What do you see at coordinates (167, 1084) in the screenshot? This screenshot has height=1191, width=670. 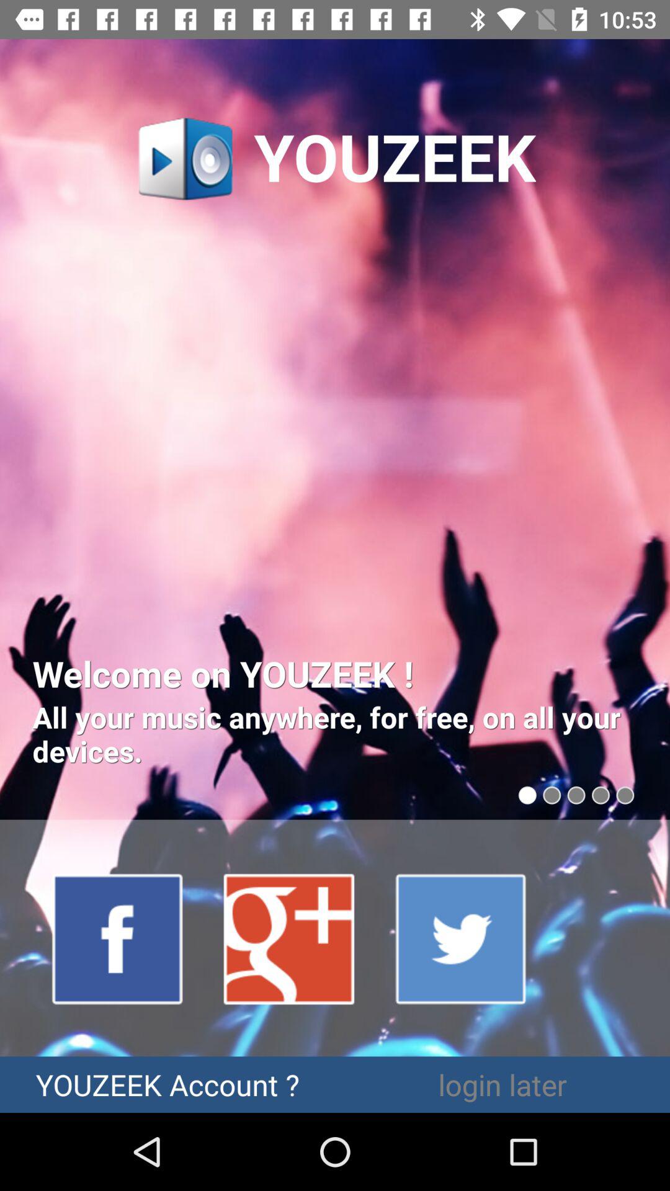 I see `turn off item next to the login later icon` at bounding box center [167, 1084].